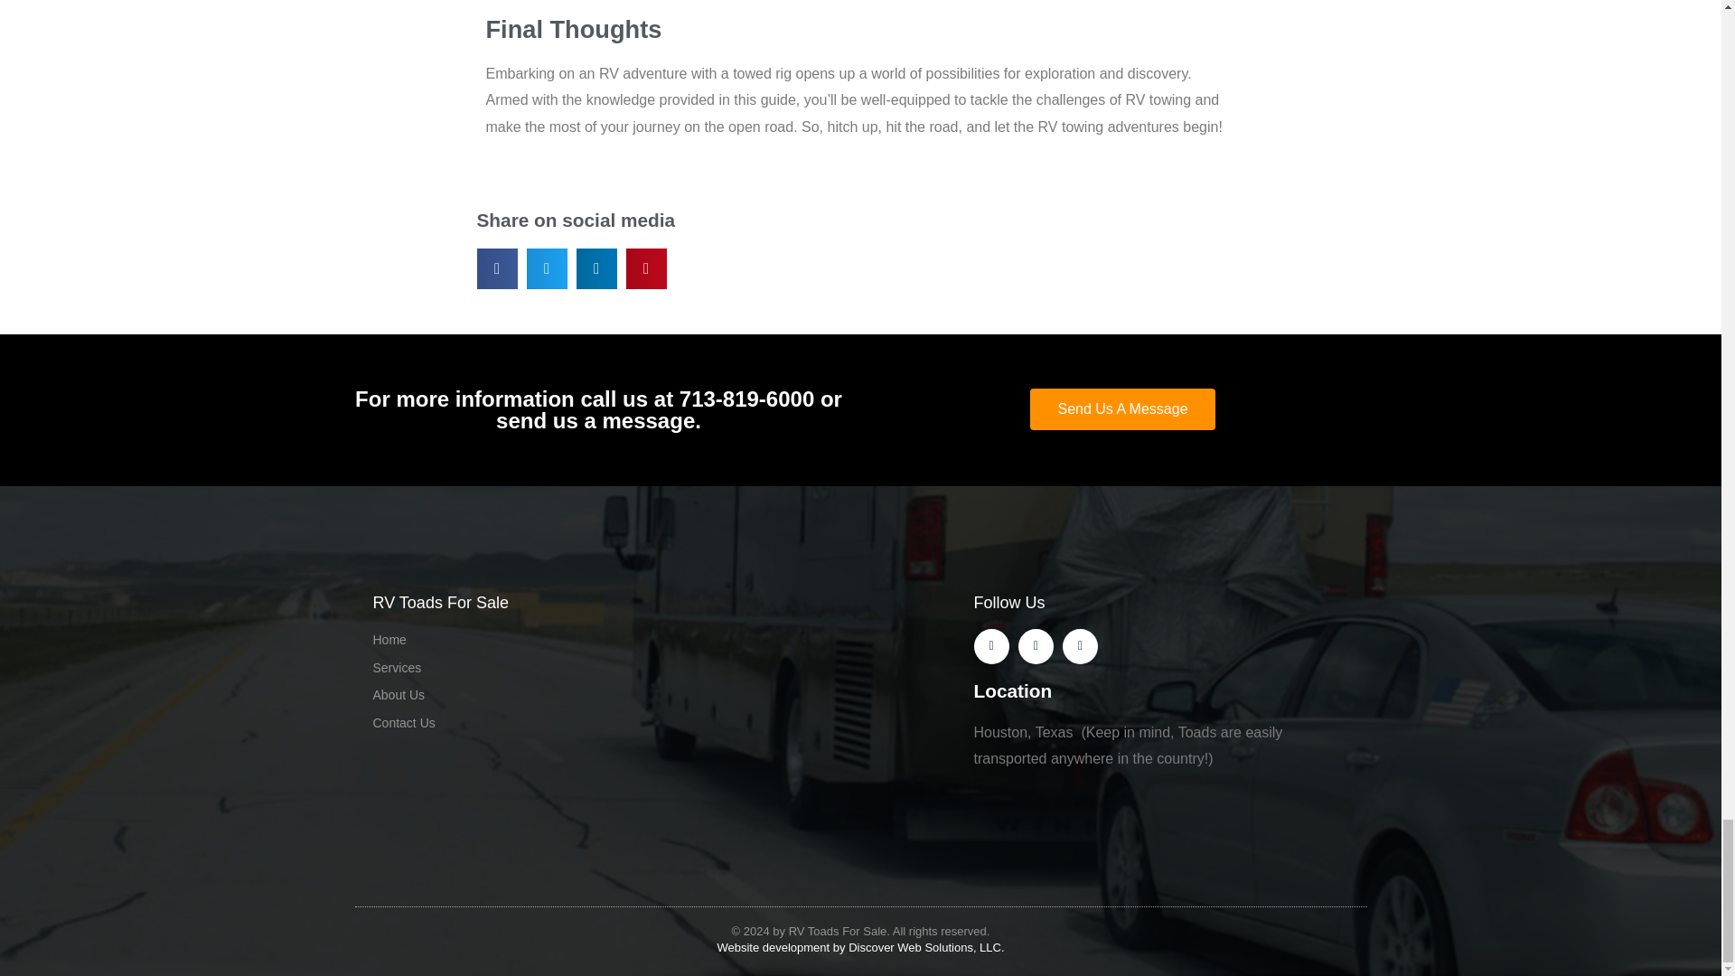 This screenshot has height=976, width=1735. I want to click on Twitter, so click(1036, 646).